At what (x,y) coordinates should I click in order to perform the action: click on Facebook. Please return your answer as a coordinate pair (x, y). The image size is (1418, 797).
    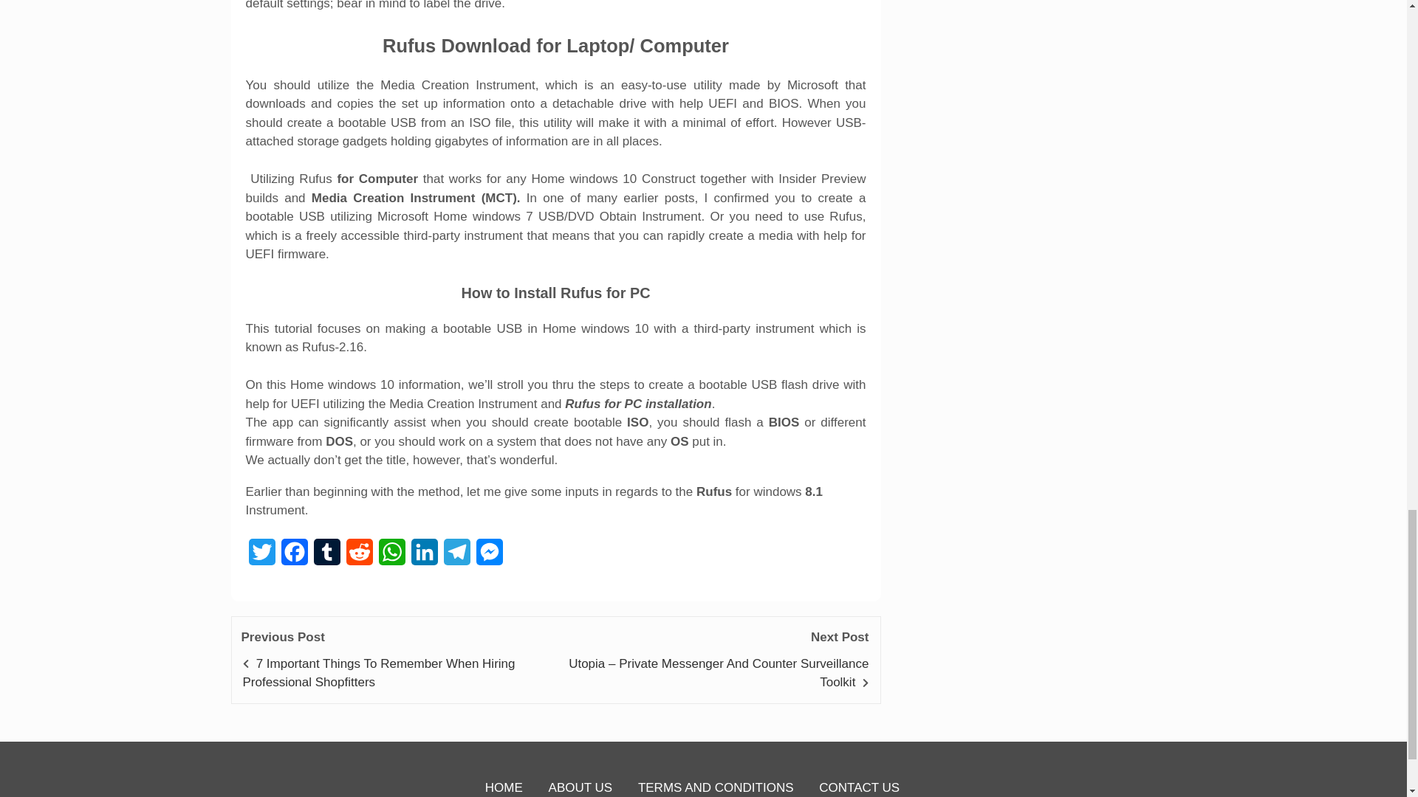
    Looking at the image, I should click on (294, 556).